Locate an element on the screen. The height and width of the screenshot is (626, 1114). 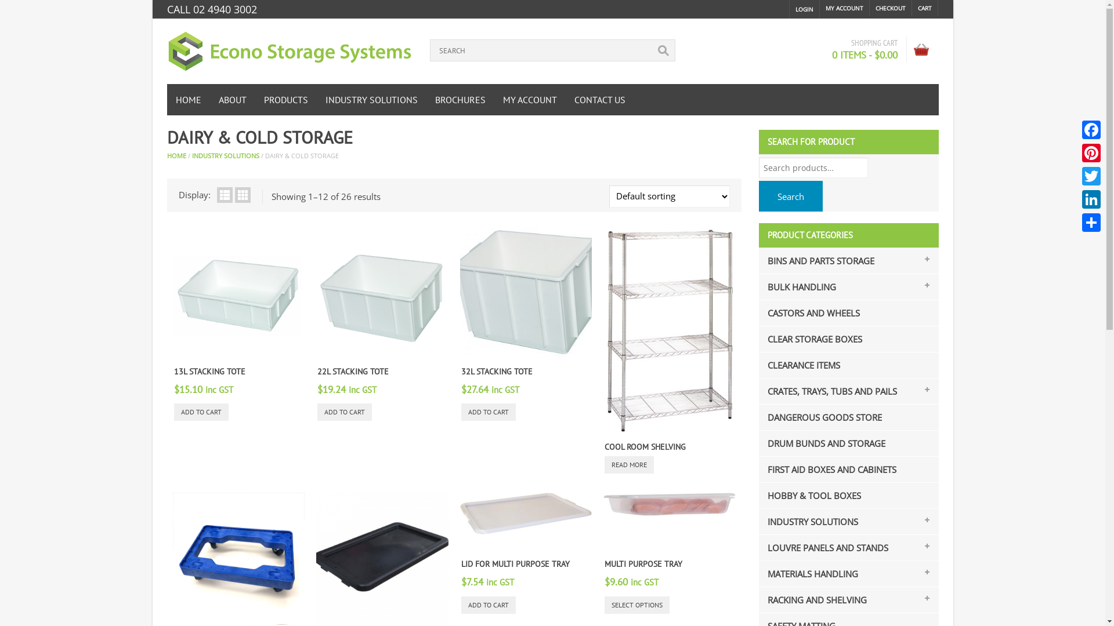
BINS AND PARTS STORAGE is located at coordinates (817, 261).